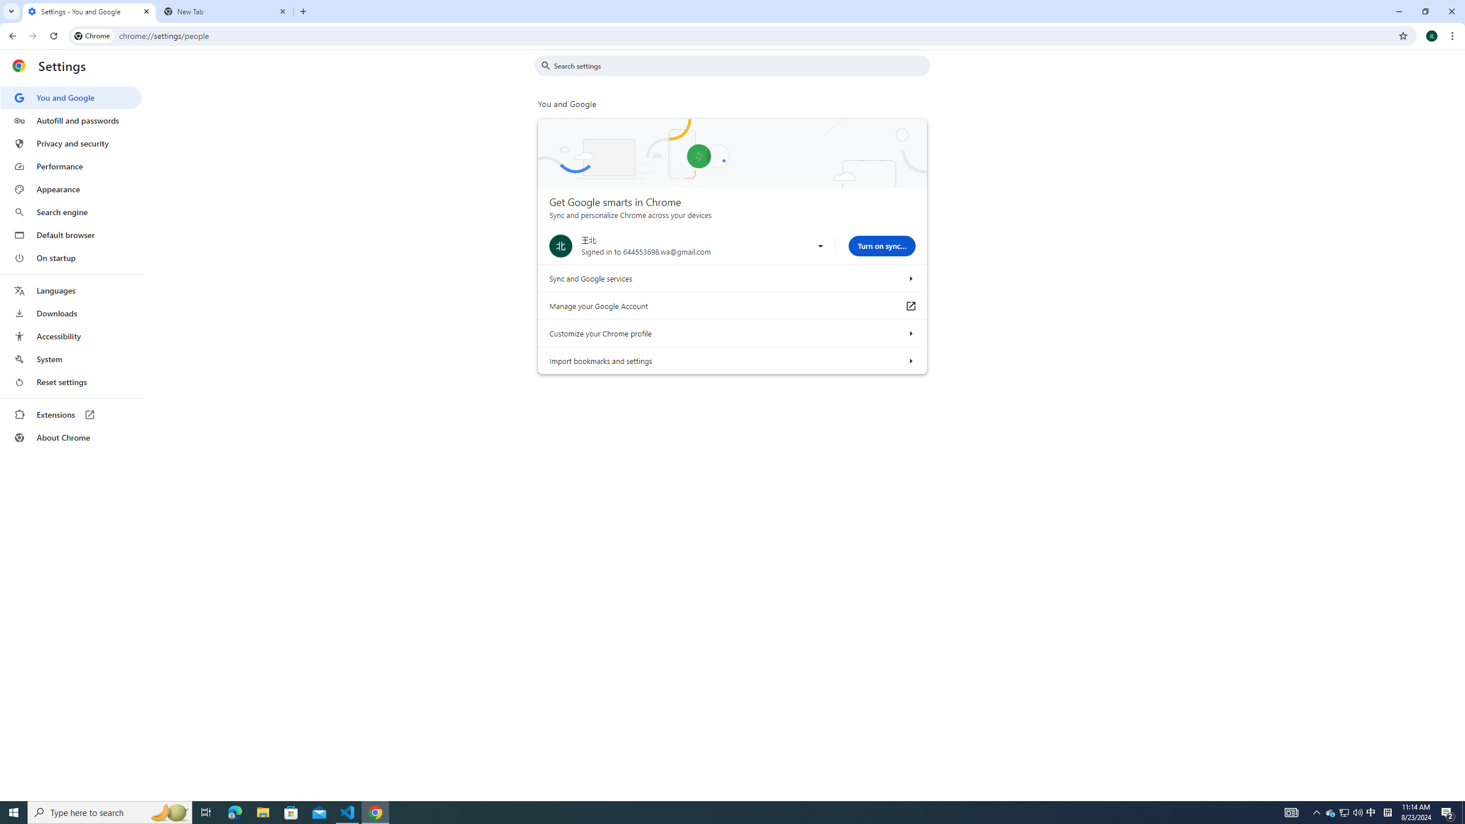 The height and width of the screenshot is (824, 1465). What do you see at coordinates (225, 11) in the screenshot?
I see `New Tab` at bounding box center [225, 11].